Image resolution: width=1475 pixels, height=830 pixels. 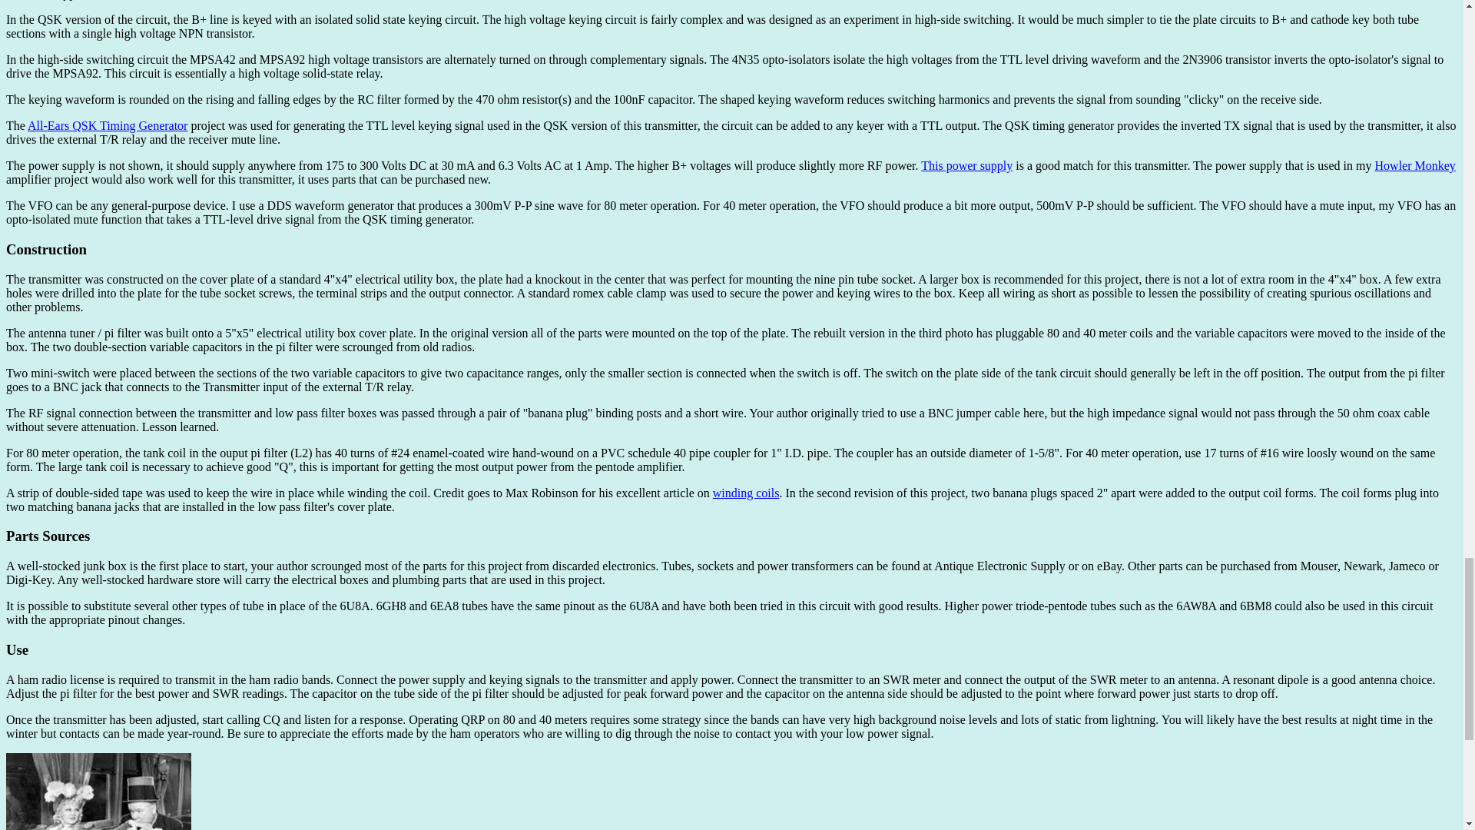 What do you see at coordinates (746, 493) in the screenshot?
I see `winding coils` at bounding box center [746, 493].